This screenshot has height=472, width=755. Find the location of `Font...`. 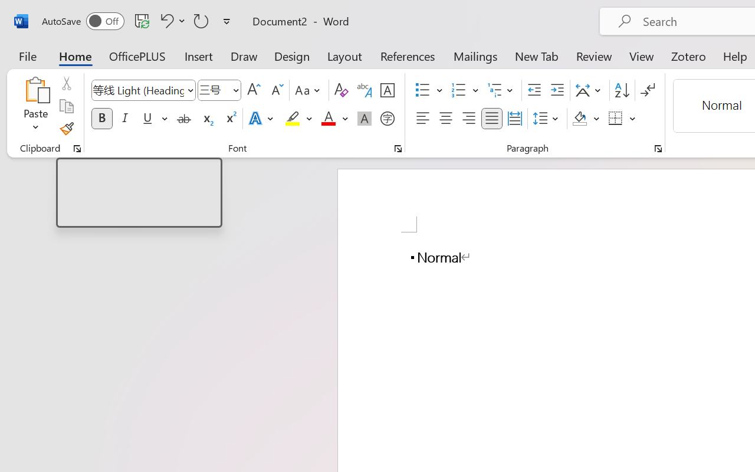

Font... is located at coordinates (398, 149).